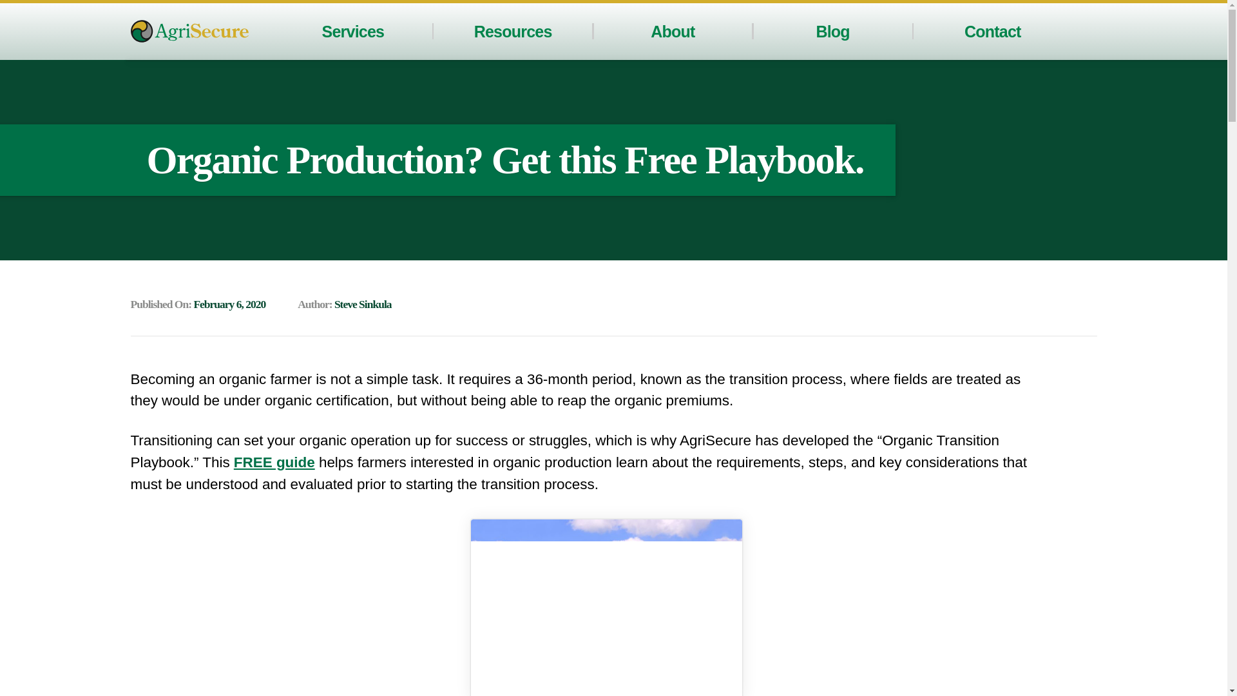  Describe the element at coordinates (189, 31) in the screenshot. I see `AgriSecure` at that location.